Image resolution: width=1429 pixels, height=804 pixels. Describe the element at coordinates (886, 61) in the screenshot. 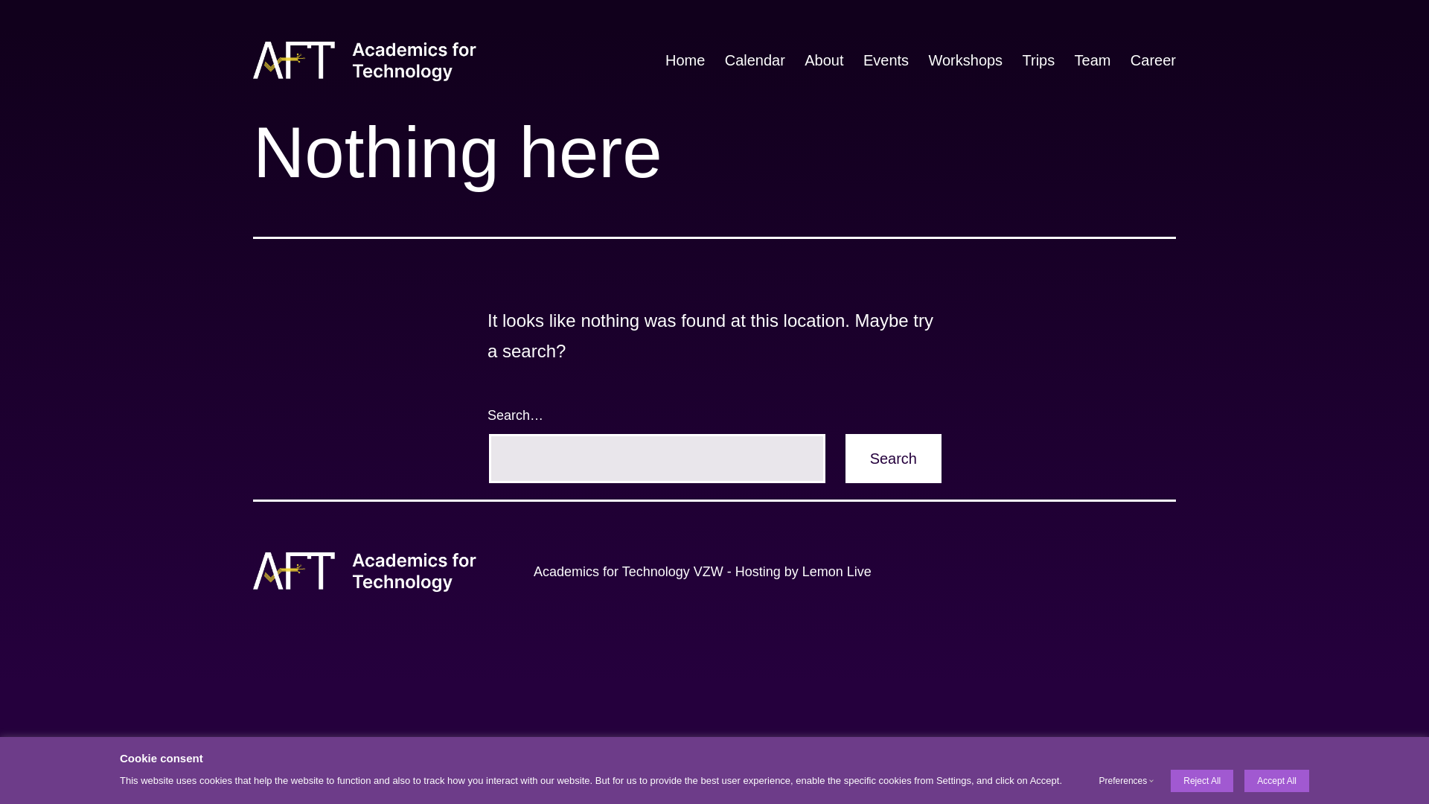

I see `Events` at that location.